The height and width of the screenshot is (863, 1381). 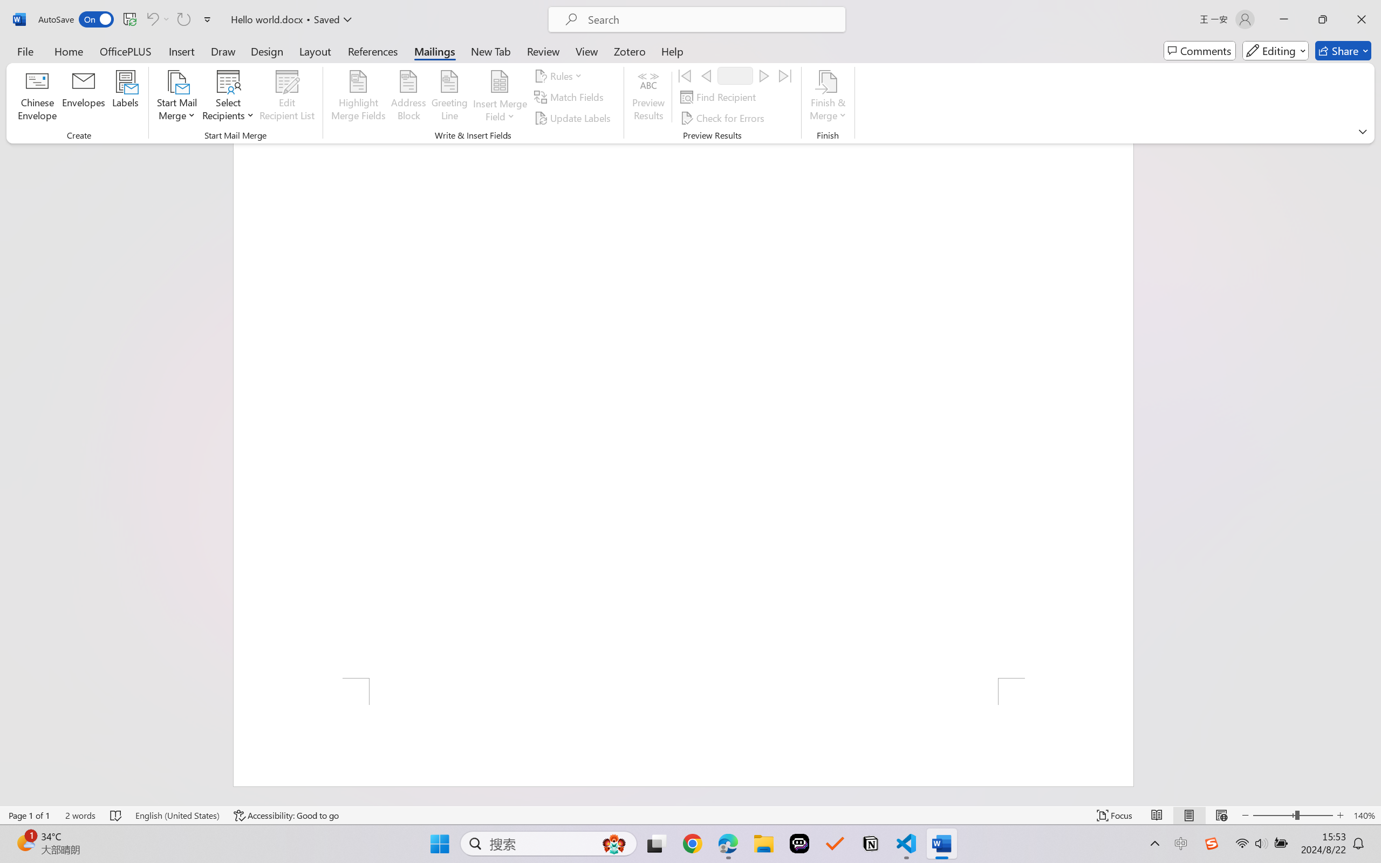 I want to click on Page Number Page 1 of 1, so click(x=29, y=816).